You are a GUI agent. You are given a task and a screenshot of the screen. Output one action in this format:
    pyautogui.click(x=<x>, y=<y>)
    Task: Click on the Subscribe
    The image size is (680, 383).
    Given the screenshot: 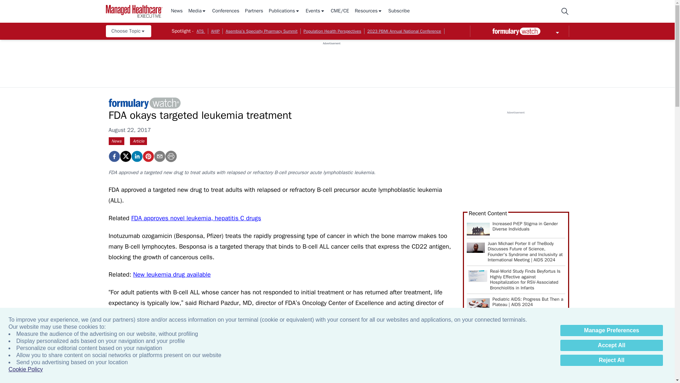 What is the action you would take?
    pyautogui.click(x=399, y=11)
    